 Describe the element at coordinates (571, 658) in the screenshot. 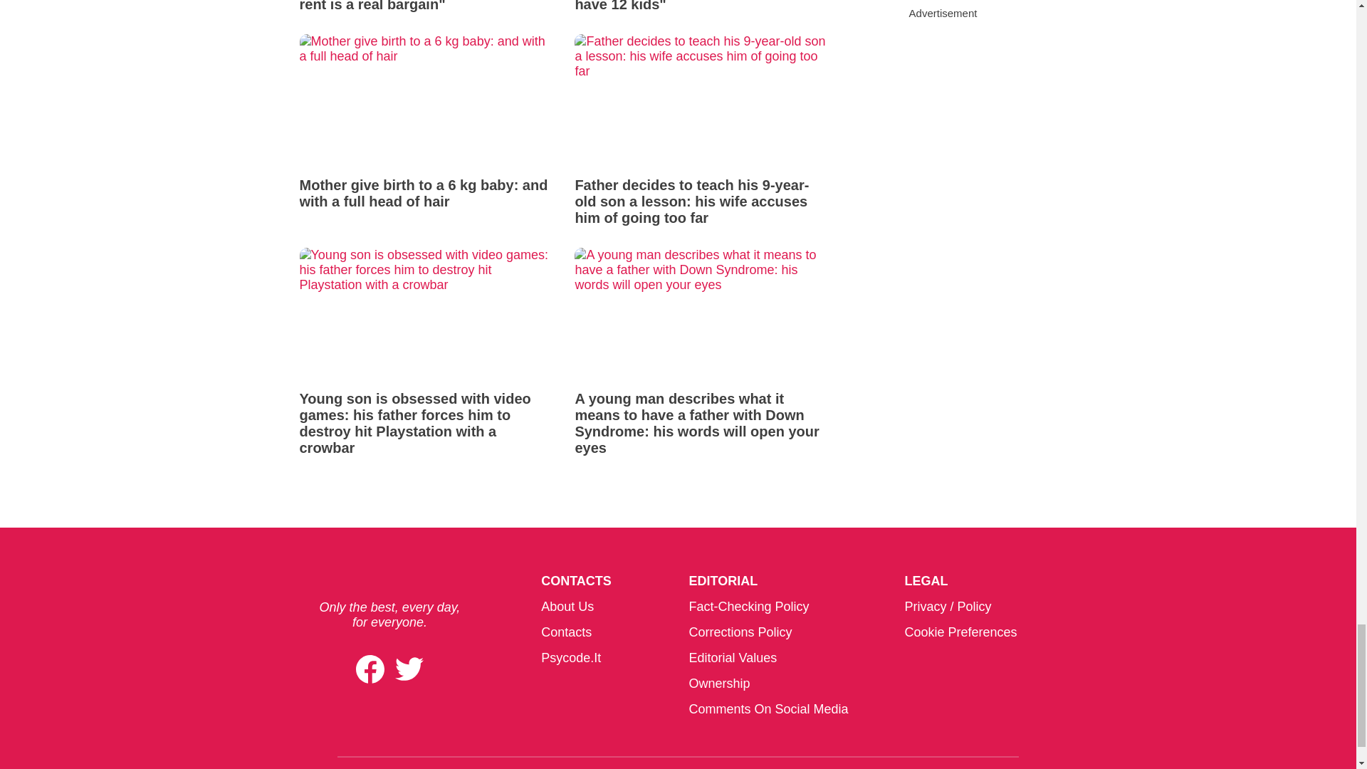

I see `Psycode.It` at that location.